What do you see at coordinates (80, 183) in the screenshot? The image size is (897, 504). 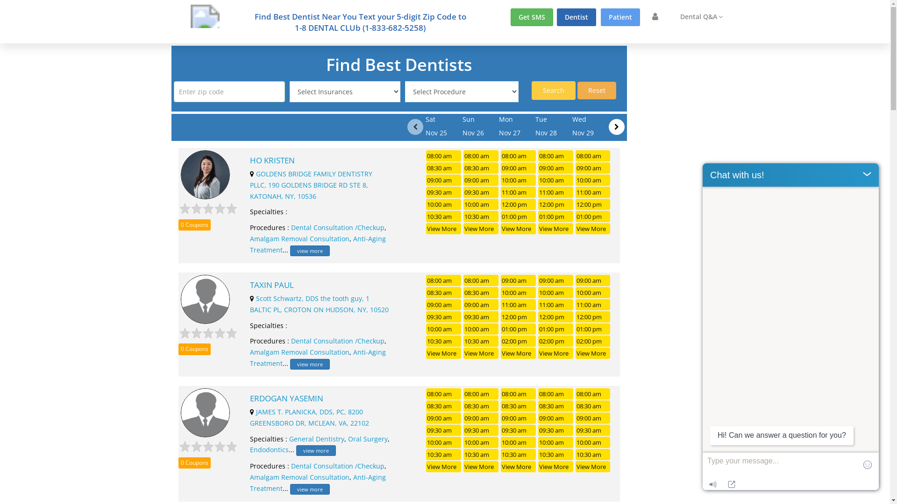 I see `Advertisement` at bounding box center [80, 183].